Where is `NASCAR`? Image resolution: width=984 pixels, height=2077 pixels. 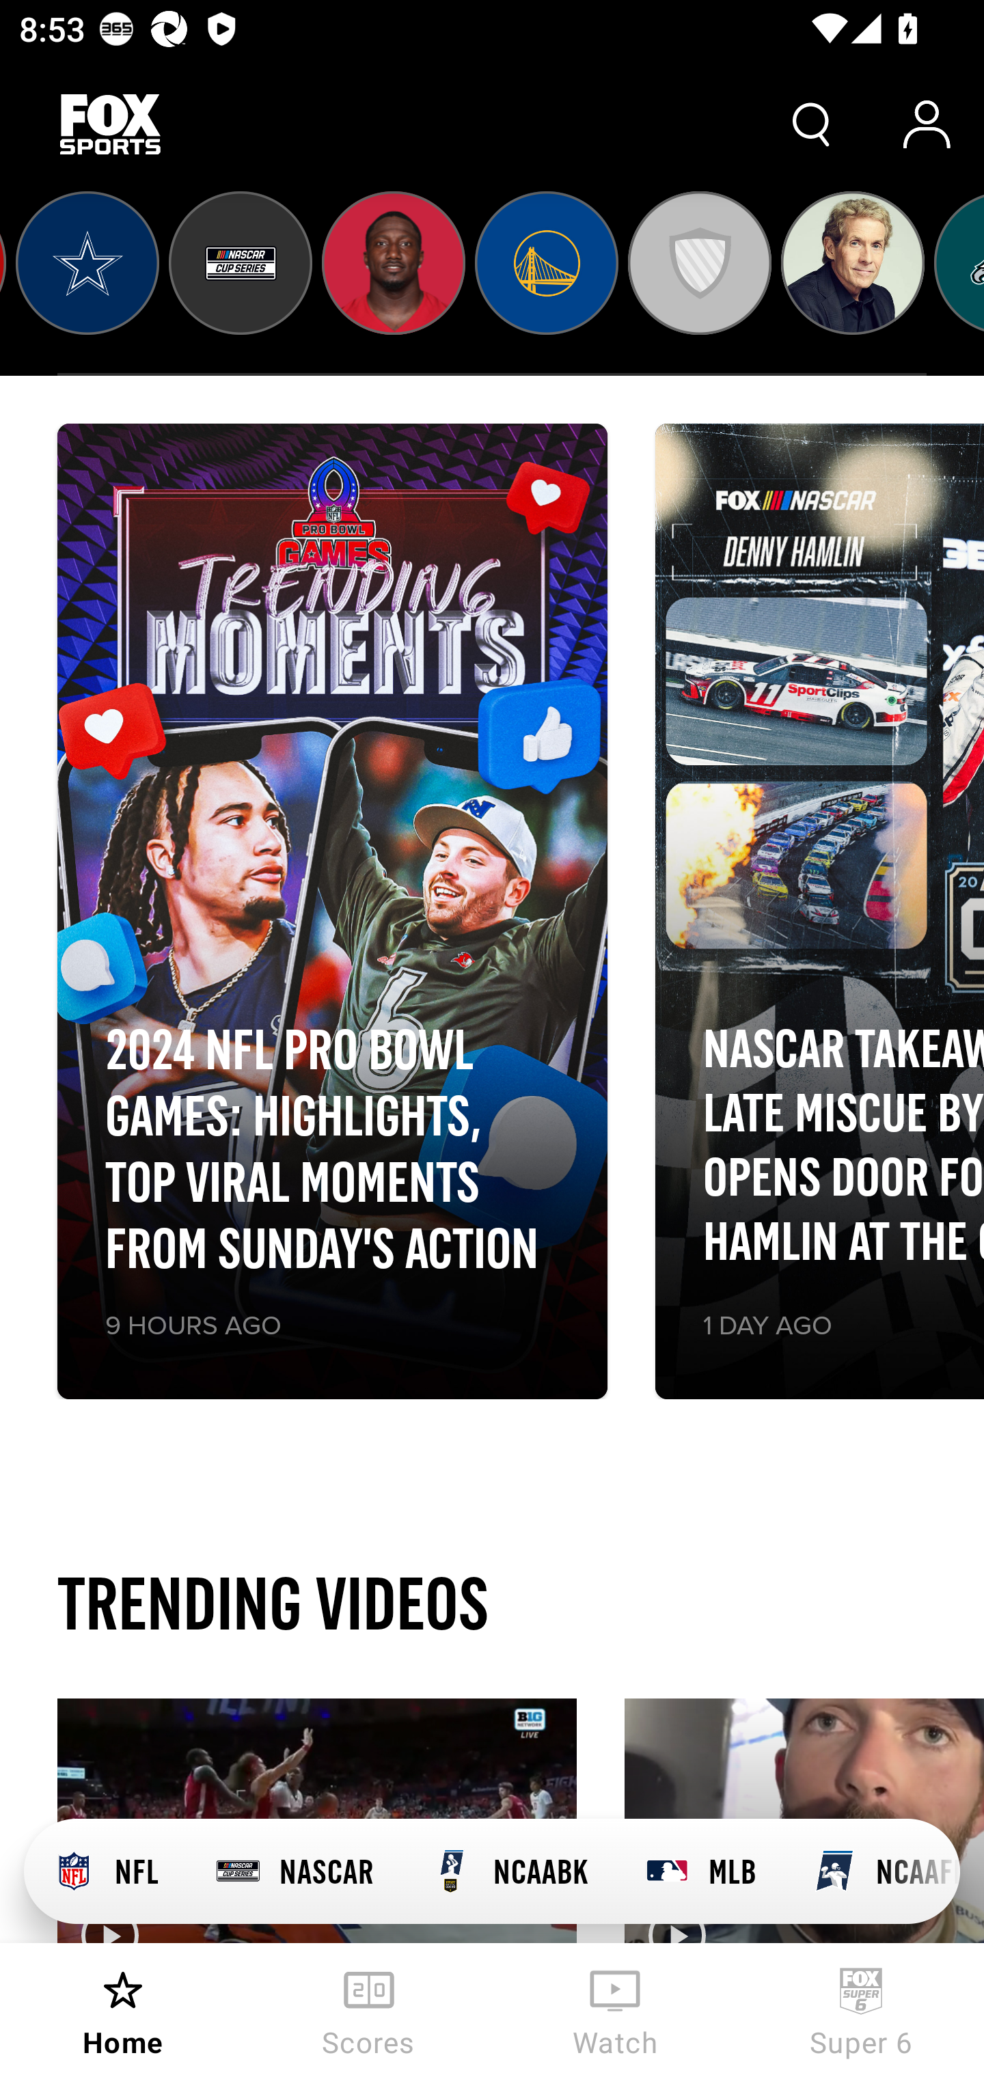 NASCAR is located at coordinates (295, 1871).